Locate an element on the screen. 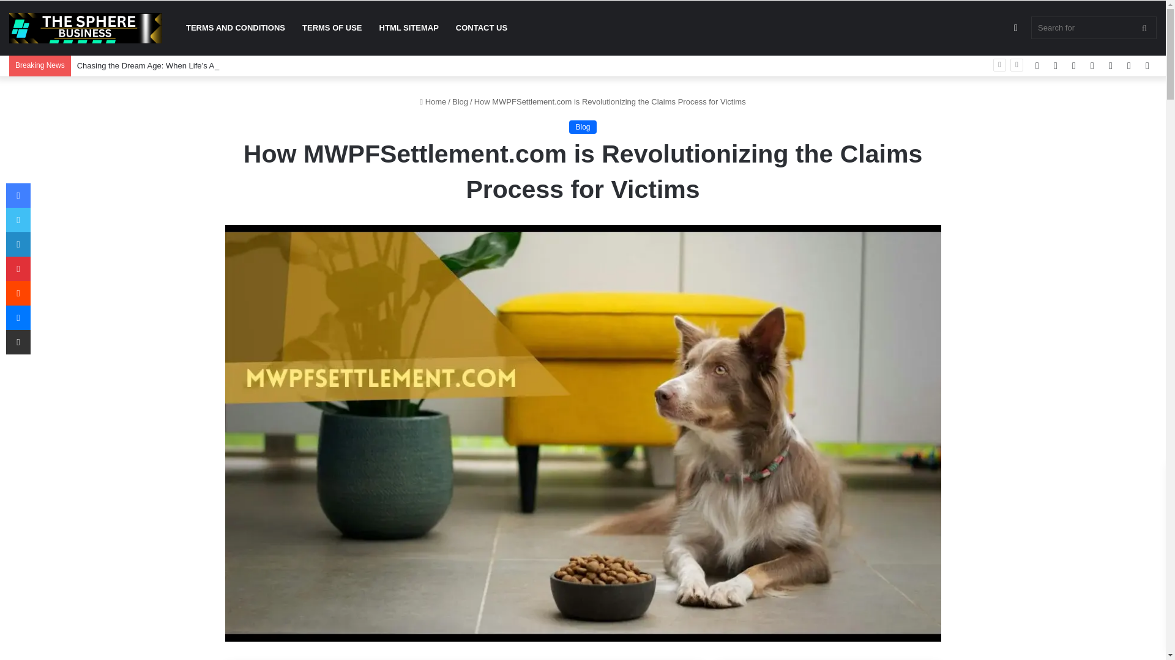 Image resolution: width=1175 pixels, height=660 pixels. Blog is located at coordinates (582, 127).